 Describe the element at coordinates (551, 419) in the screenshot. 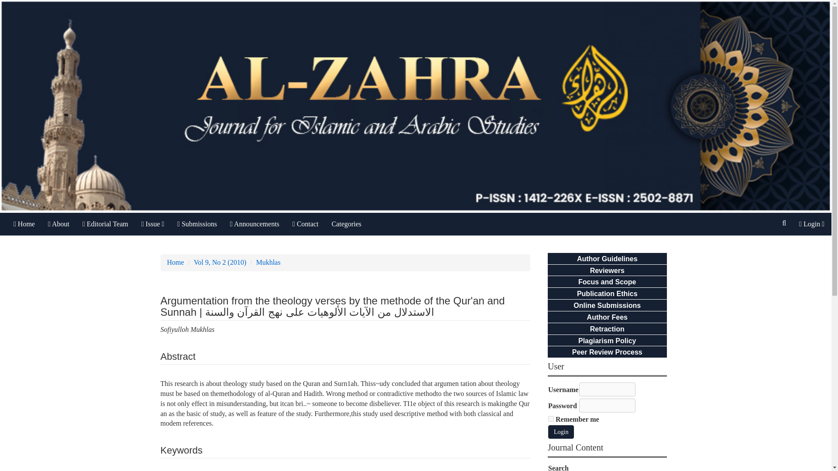

I see `1` at that location.